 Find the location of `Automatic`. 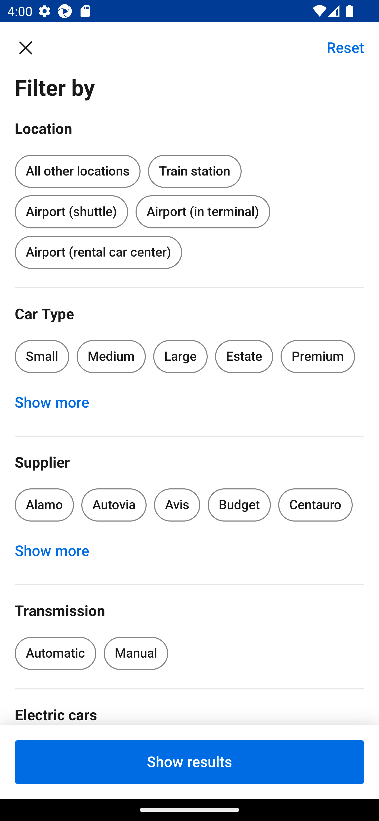

Automatic is located at coordinates (55, 653).